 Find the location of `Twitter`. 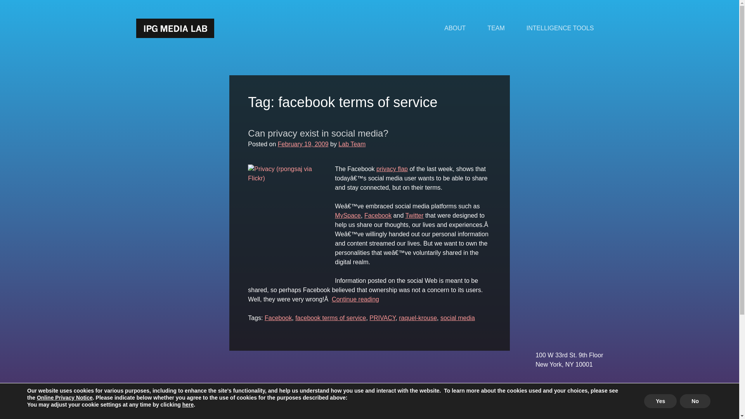

Twitter is located at coordinates (414, 215).